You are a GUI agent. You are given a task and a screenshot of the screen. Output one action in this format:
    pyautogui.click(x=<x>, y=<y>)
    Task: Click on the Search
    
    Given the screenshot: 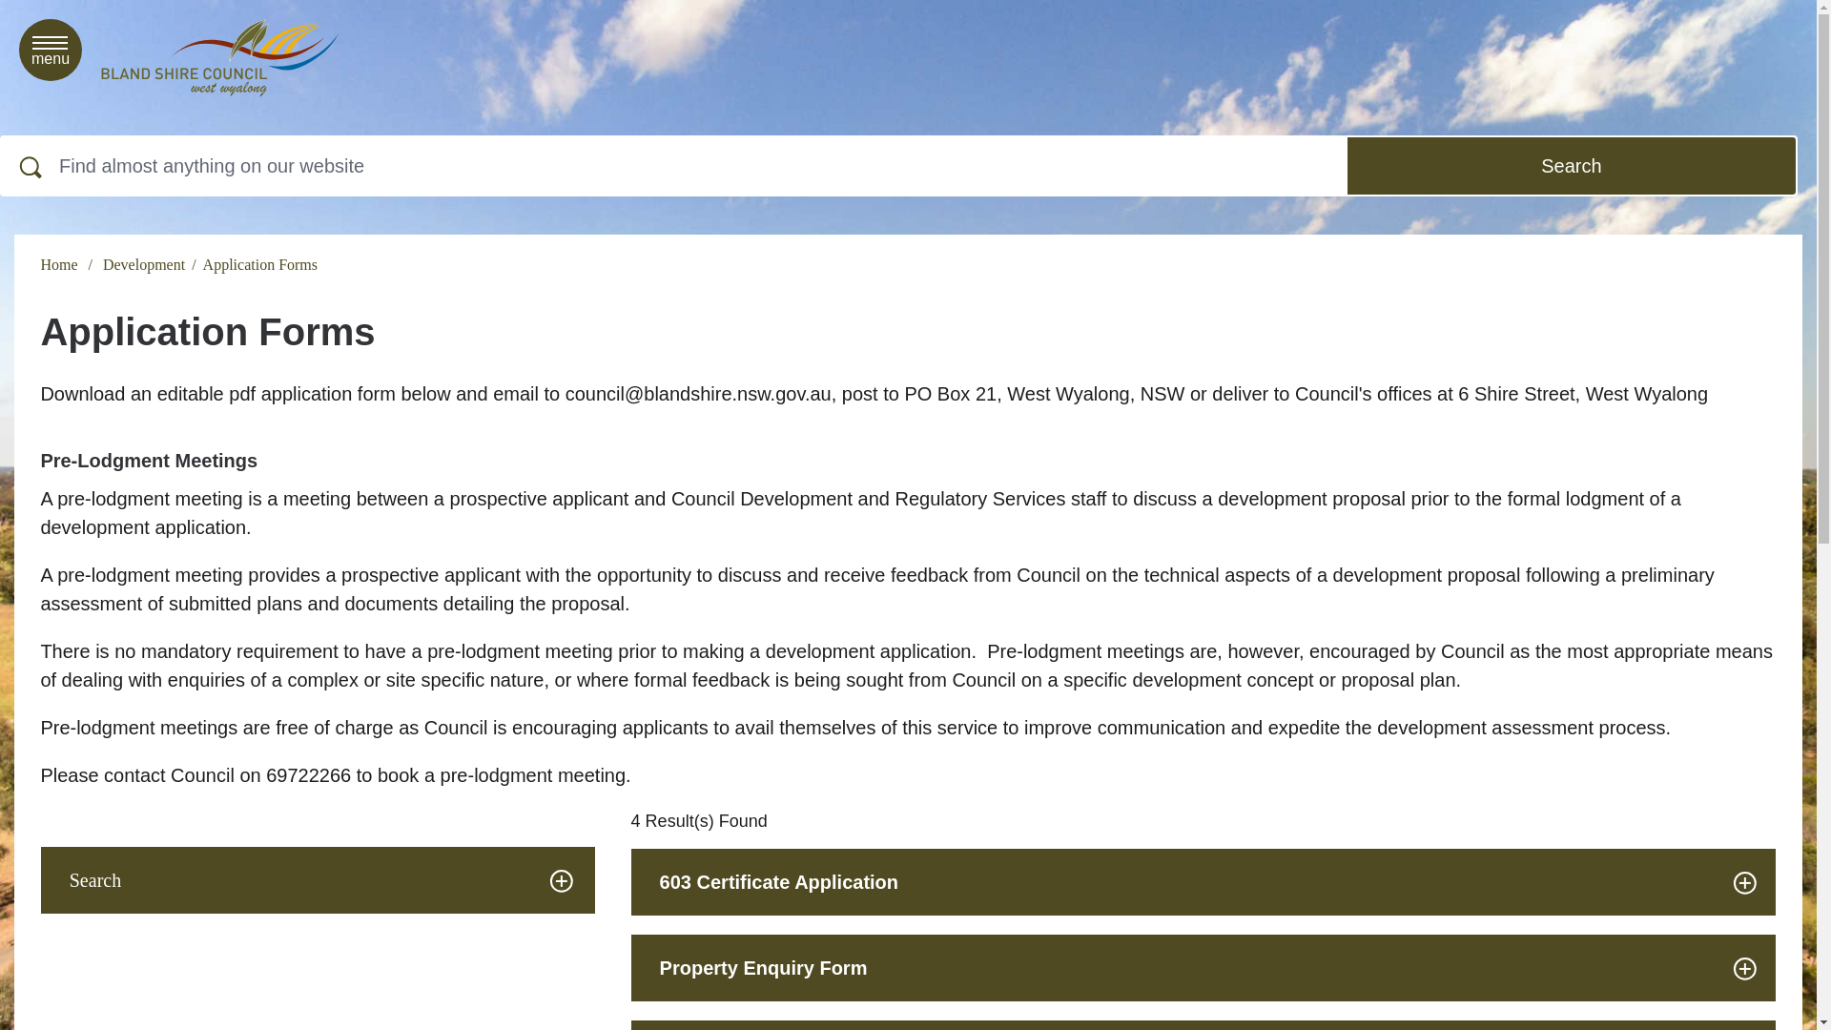 What is the action you would take?
    pyautogui.click(x=1572, y=166)
    